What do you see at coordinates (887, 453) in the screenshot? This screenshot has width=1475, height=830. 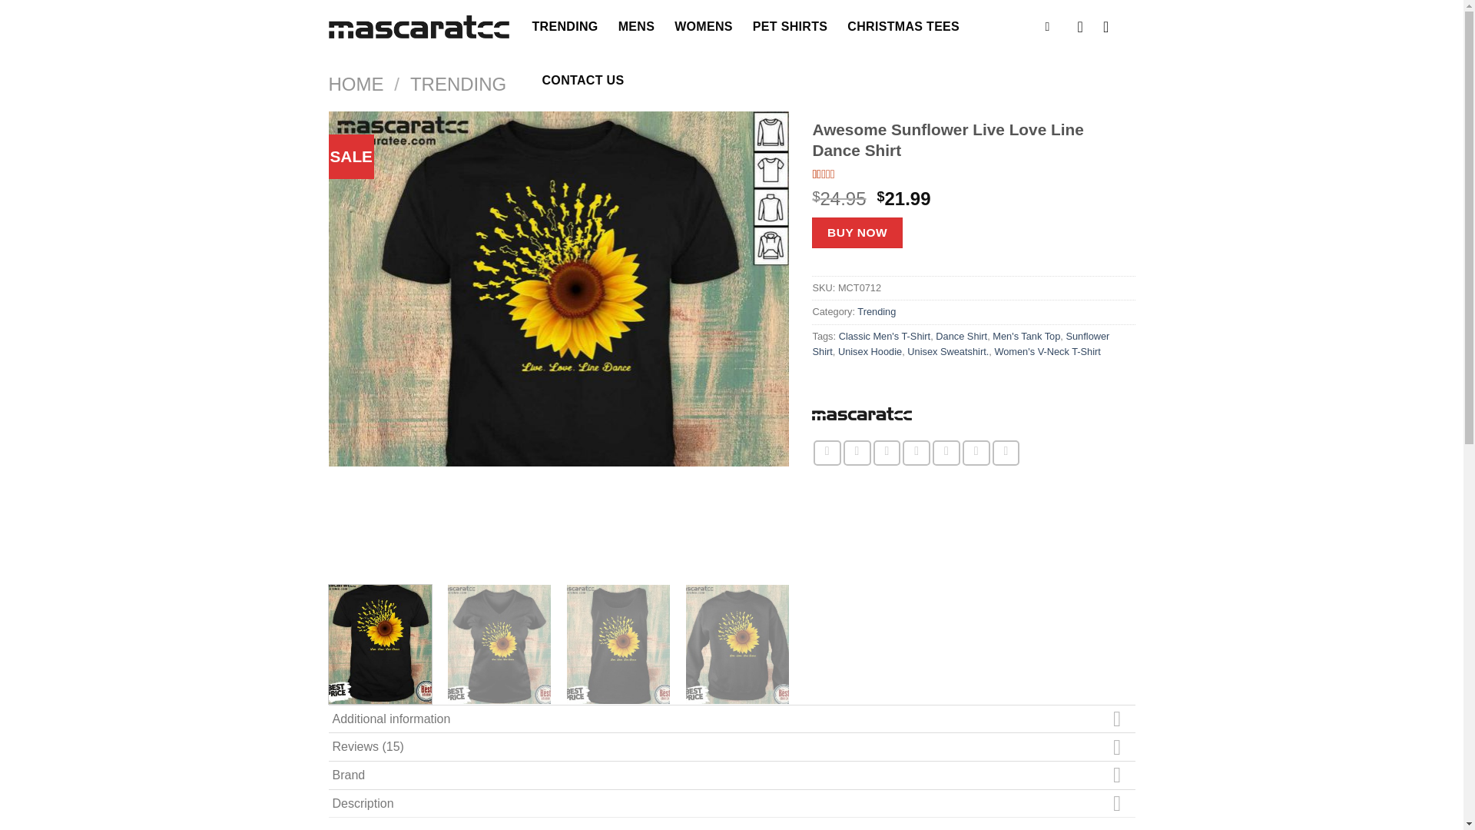 I see `Email to a Friend` at bounding box center [887, 453].